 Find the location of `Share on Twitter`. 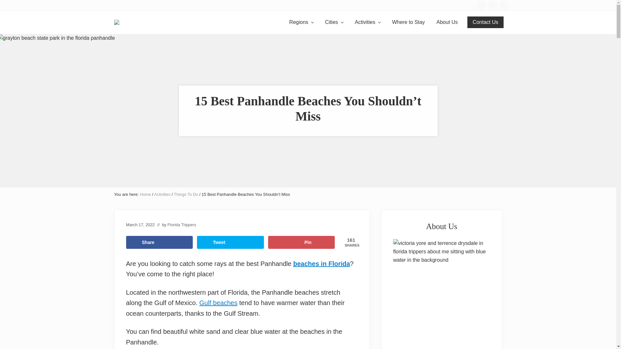

Share on Twitter is located at coordinates (230, 242).